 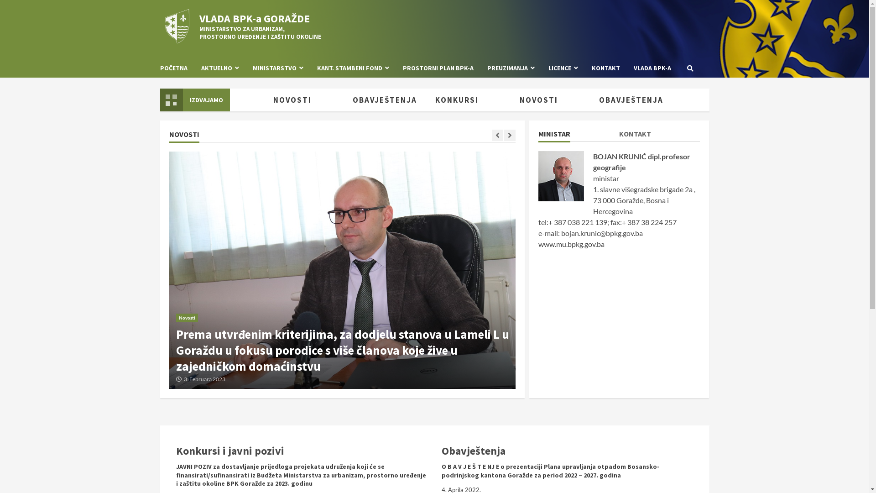 What do you see at coordinates (635, 136) in the screenshot?
I see `KONTAKT` at bounding box center [635, 136].